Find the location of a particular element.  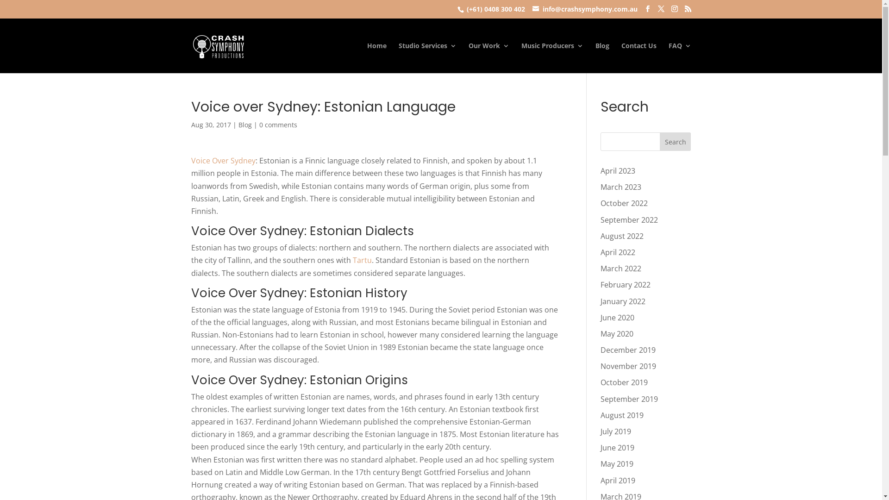

info@crashsymphony.com.au is located at coordinates (585, 9).